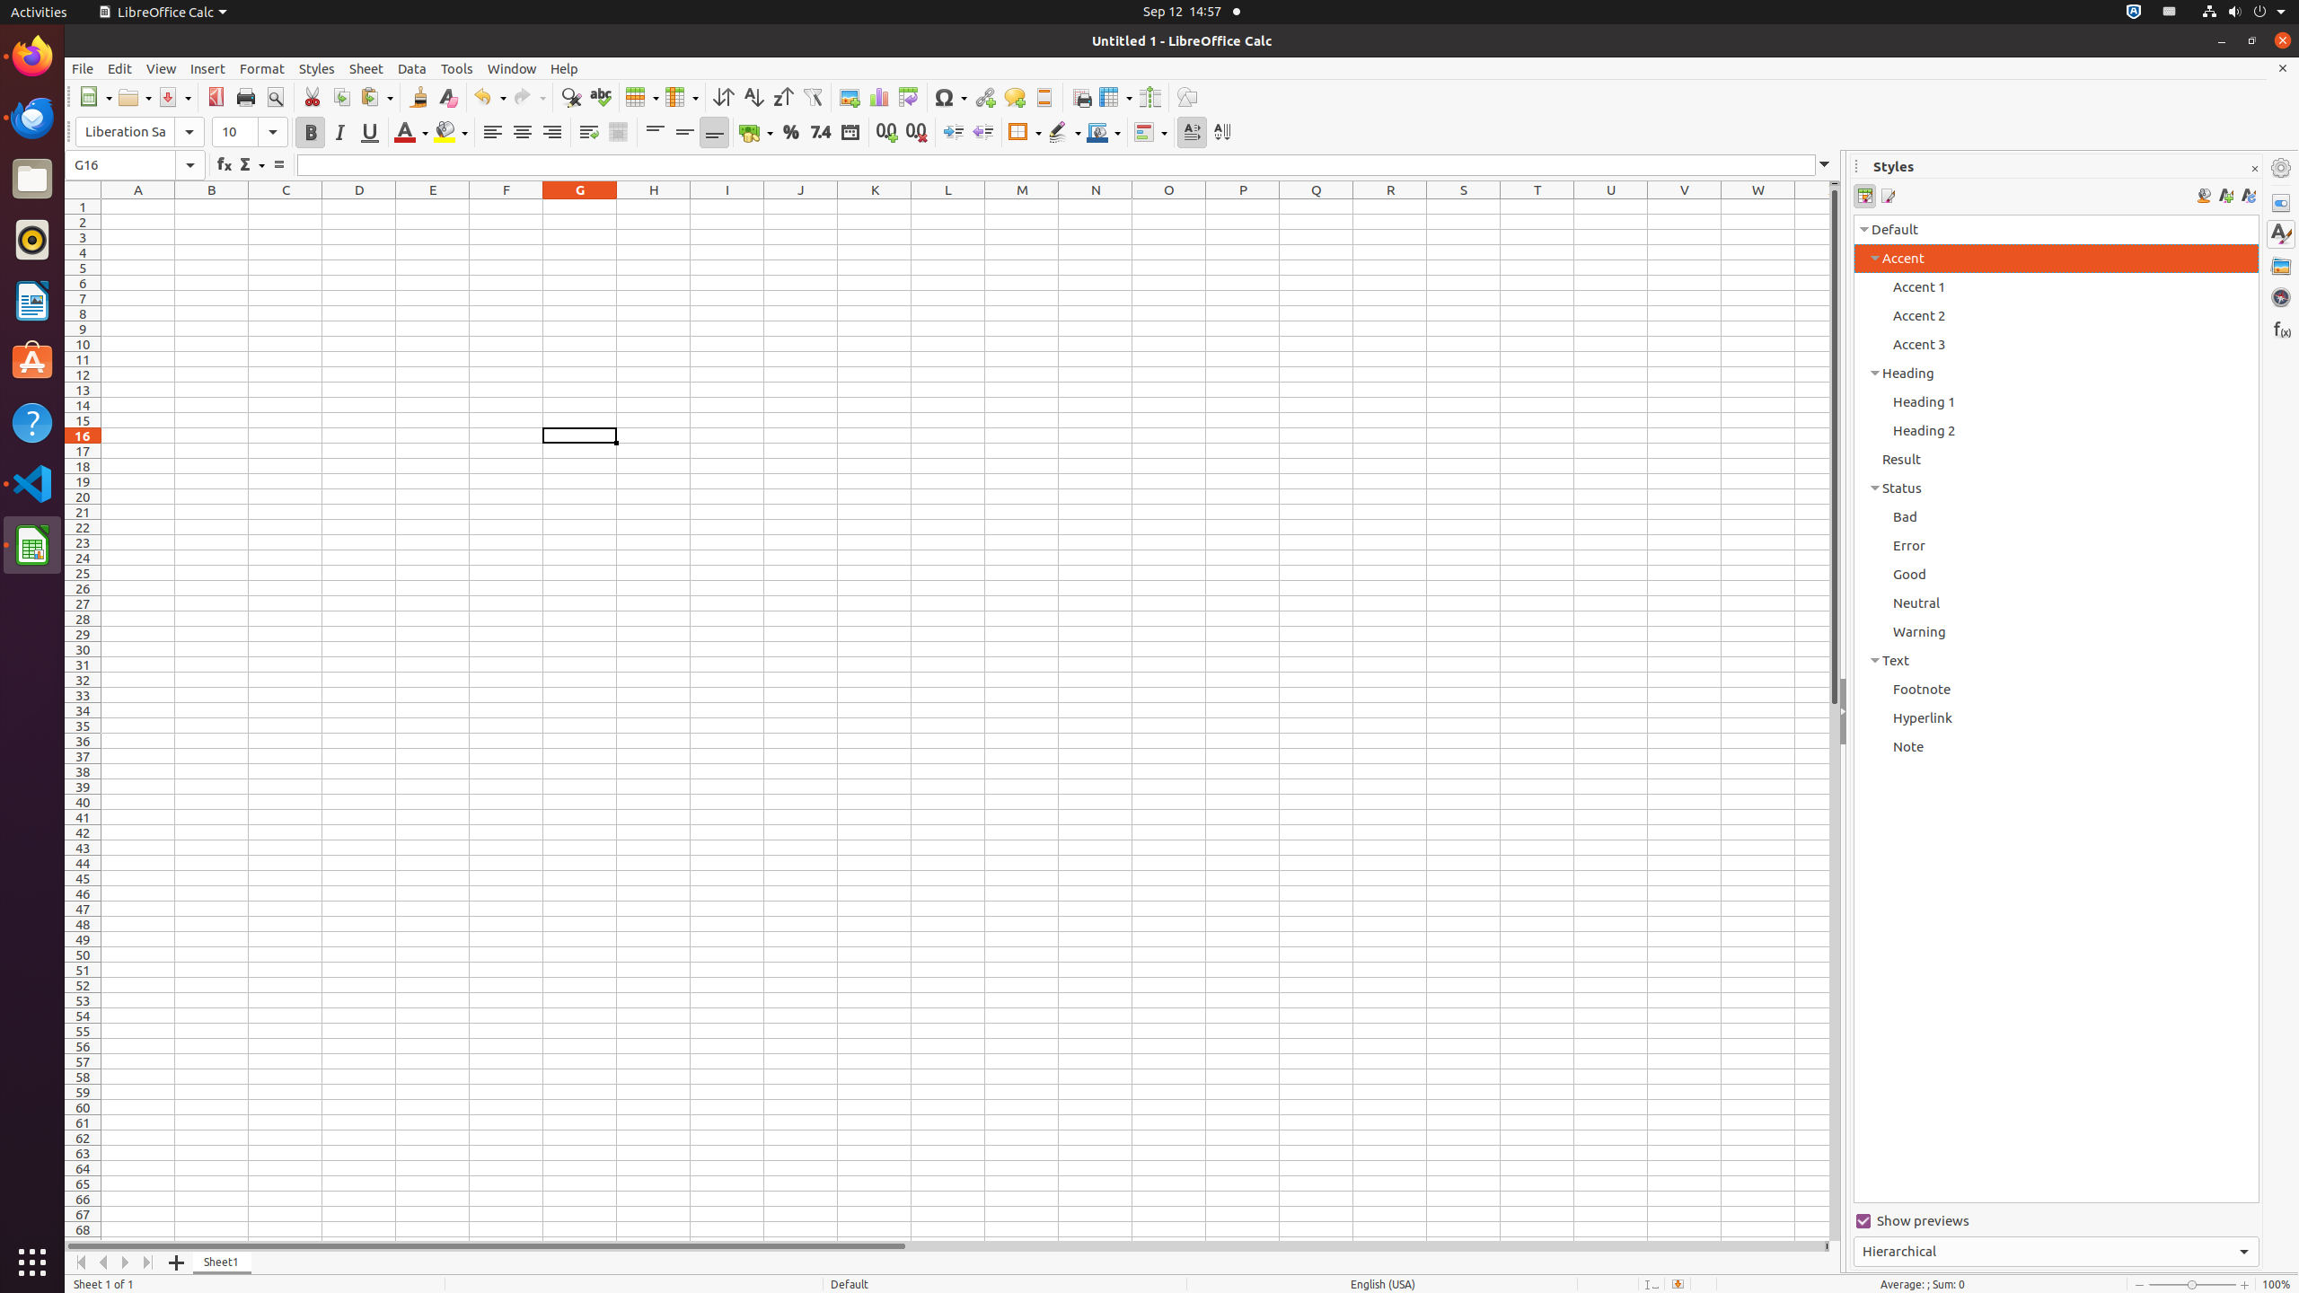  Describe the element at coordinates (32, 545) in the screenshot. I see `LibreOffice Calc` at that location.